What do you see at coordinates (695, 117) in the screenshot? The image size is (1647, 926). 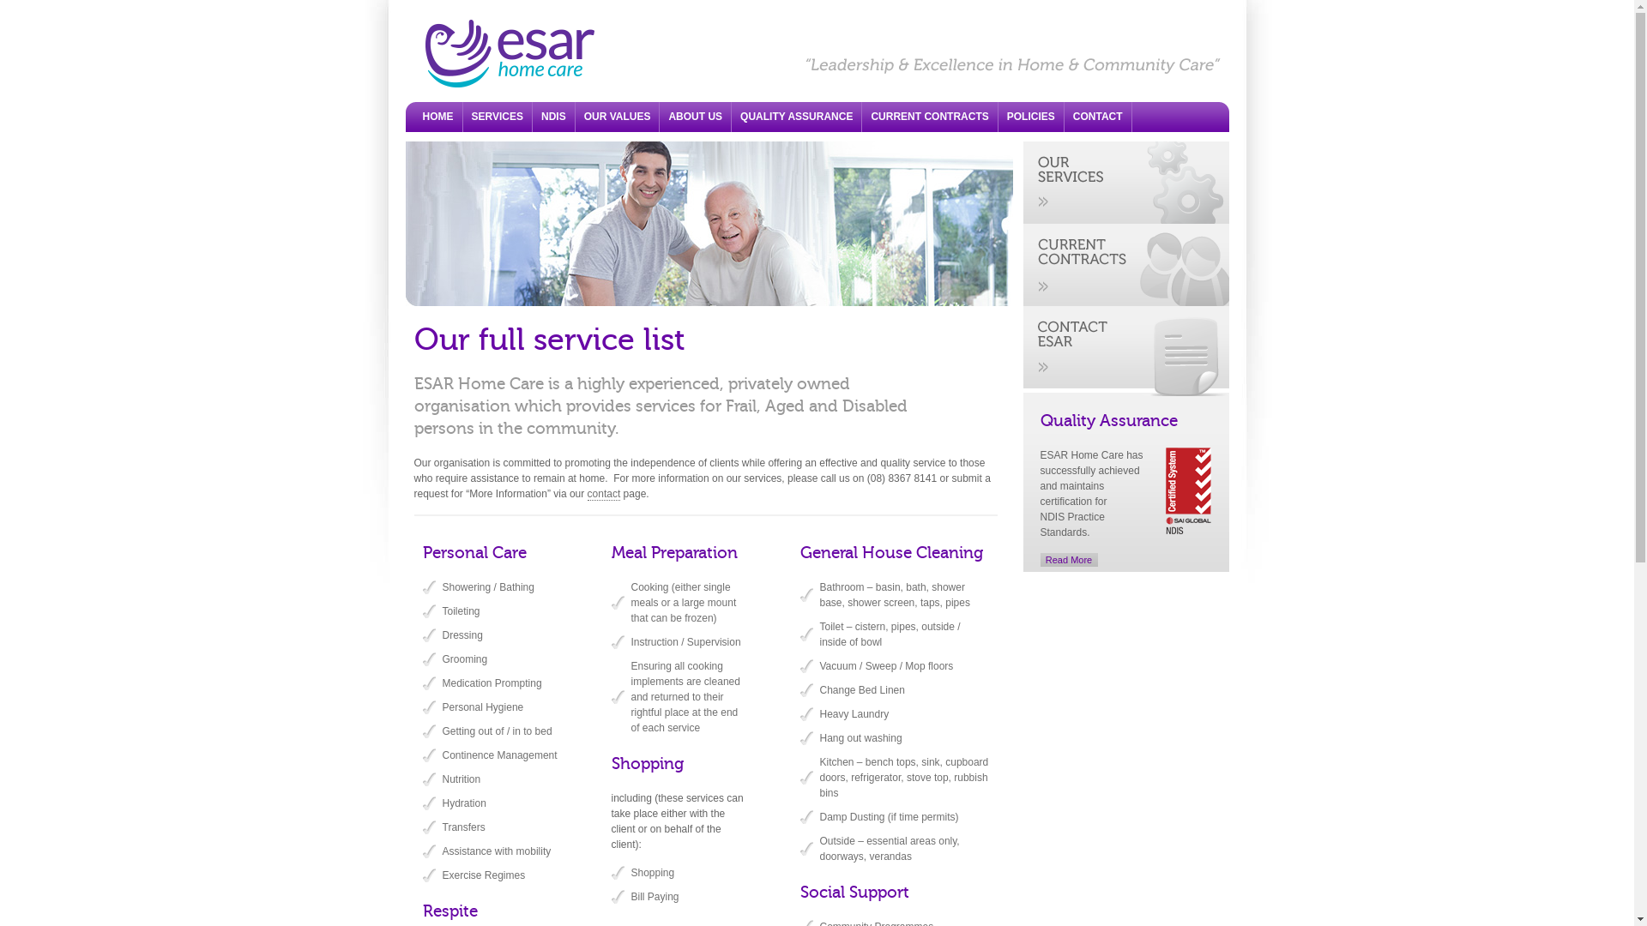 I see `ABOUT US` at bounding box center [695, 117].